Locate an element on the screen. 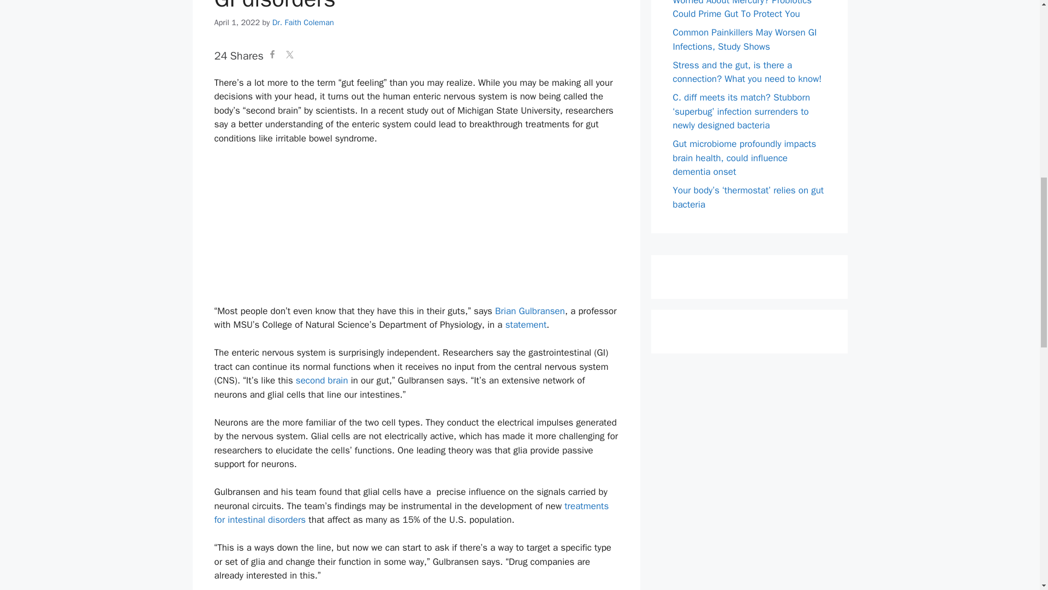  Common Painkillers May Worsen GI Infections, Study Shows is located at coordinates (745, 39).